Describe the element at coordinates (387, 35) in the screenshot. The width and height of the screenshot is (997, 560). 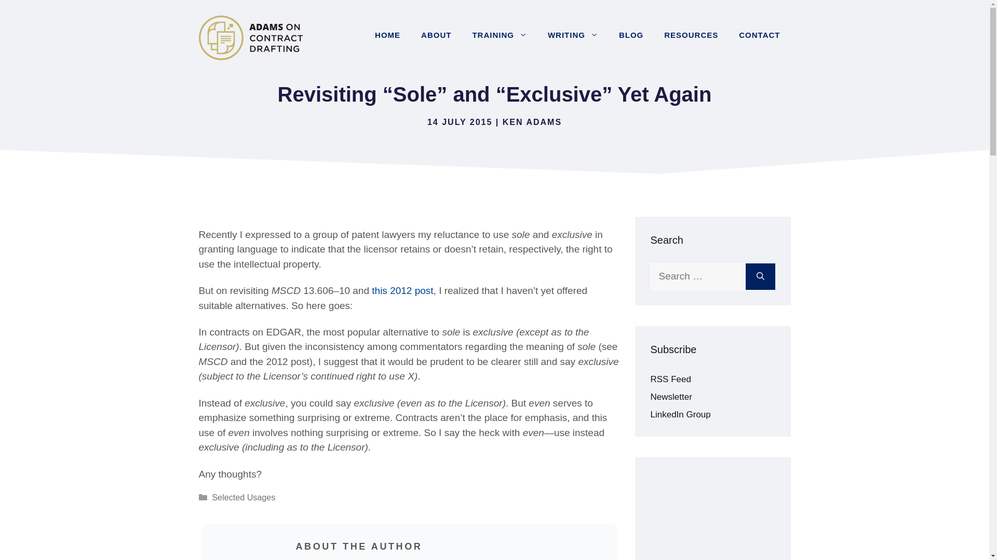
I see `HOME` at that location.